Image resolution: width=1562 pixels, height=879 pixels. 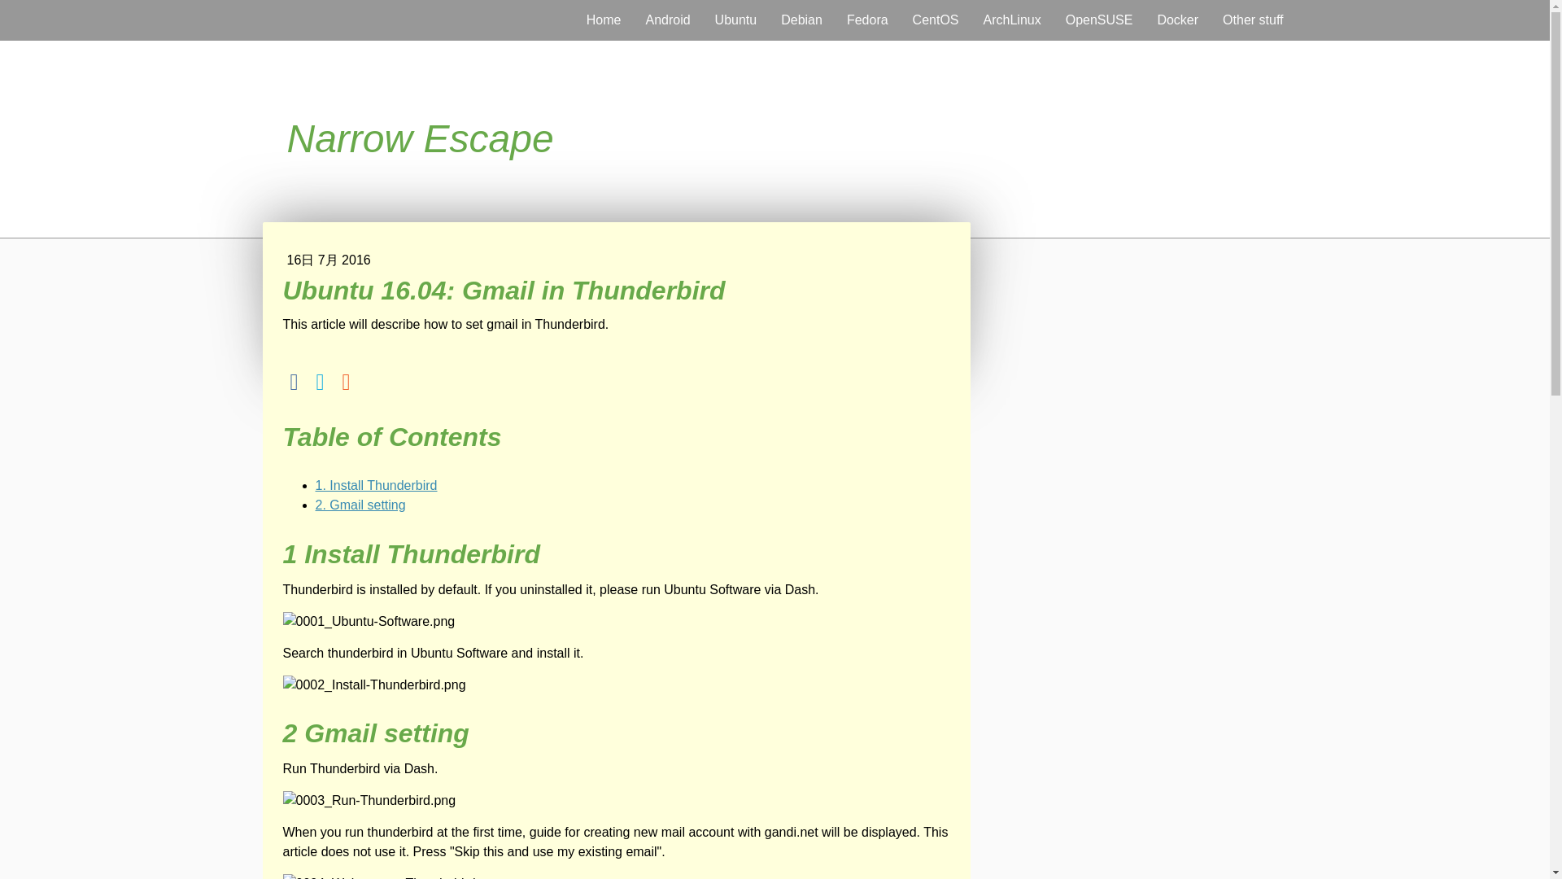 I want to click on Ubuntu, so click(x=736, y=20).